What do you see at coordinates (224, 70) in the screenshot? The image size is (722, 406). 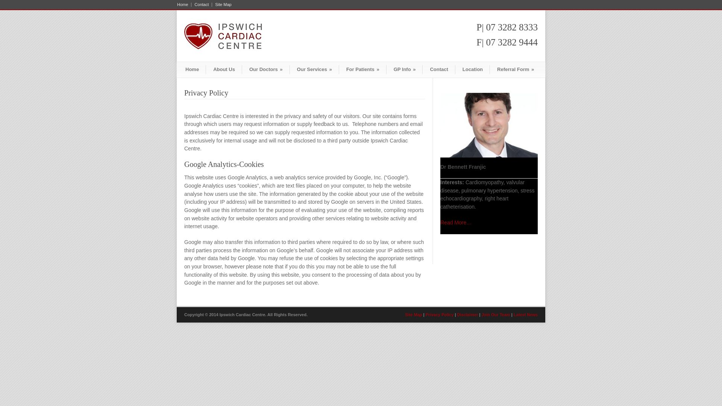 I see `About Us` at bounding box center [224, 70].